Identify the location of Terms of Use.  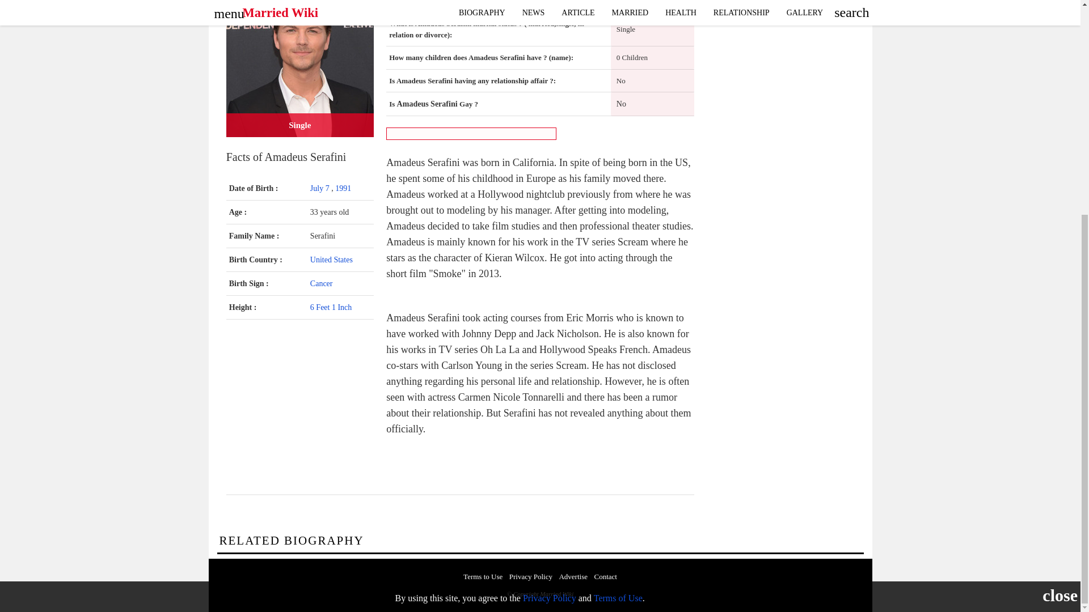
(618, 273).